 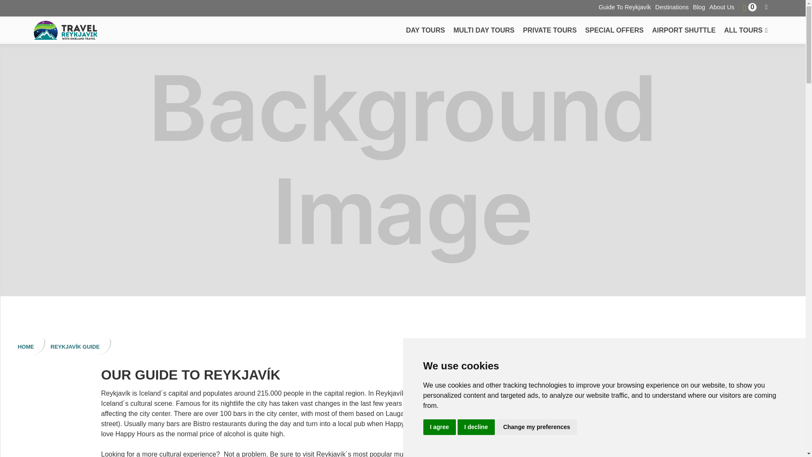 I want to click on I agree, so click(x=439, y=427).